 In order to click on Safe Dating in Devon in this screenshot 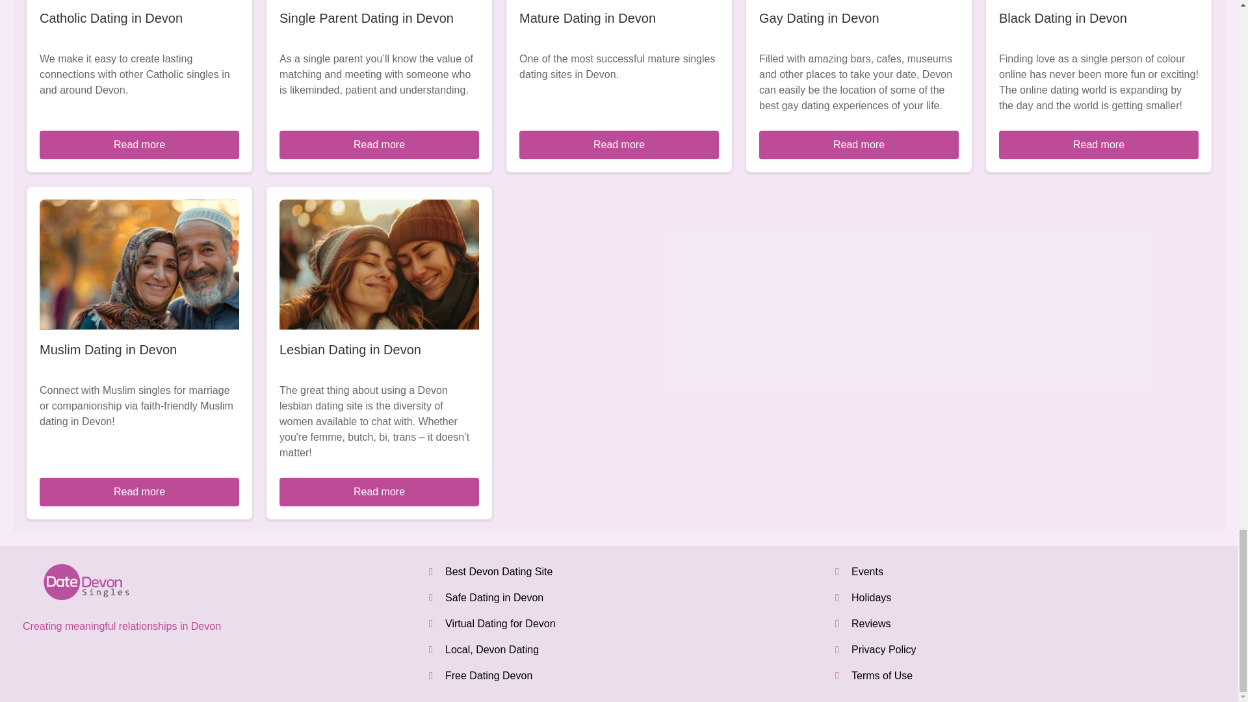, I will do `click(494, 597)`.